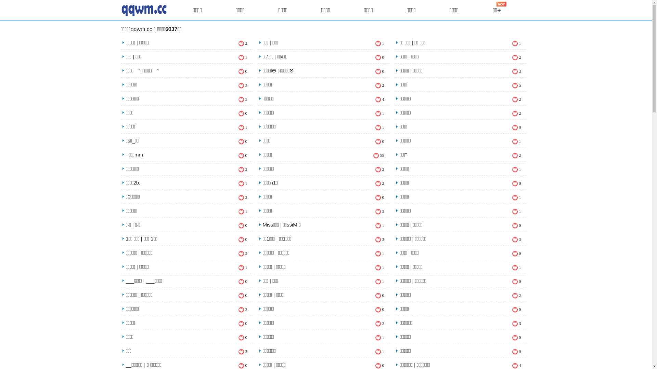  Describe the element at coordinates (243, 72) in the screenshot. I see `0` at that location.